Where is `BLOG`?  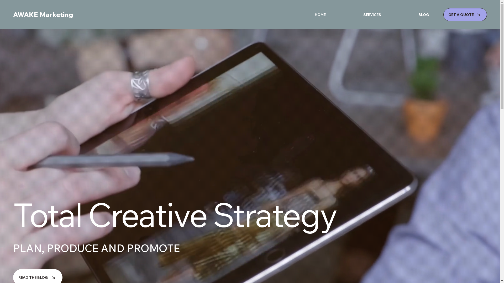
BLOG is located at coordinates (409, 15).